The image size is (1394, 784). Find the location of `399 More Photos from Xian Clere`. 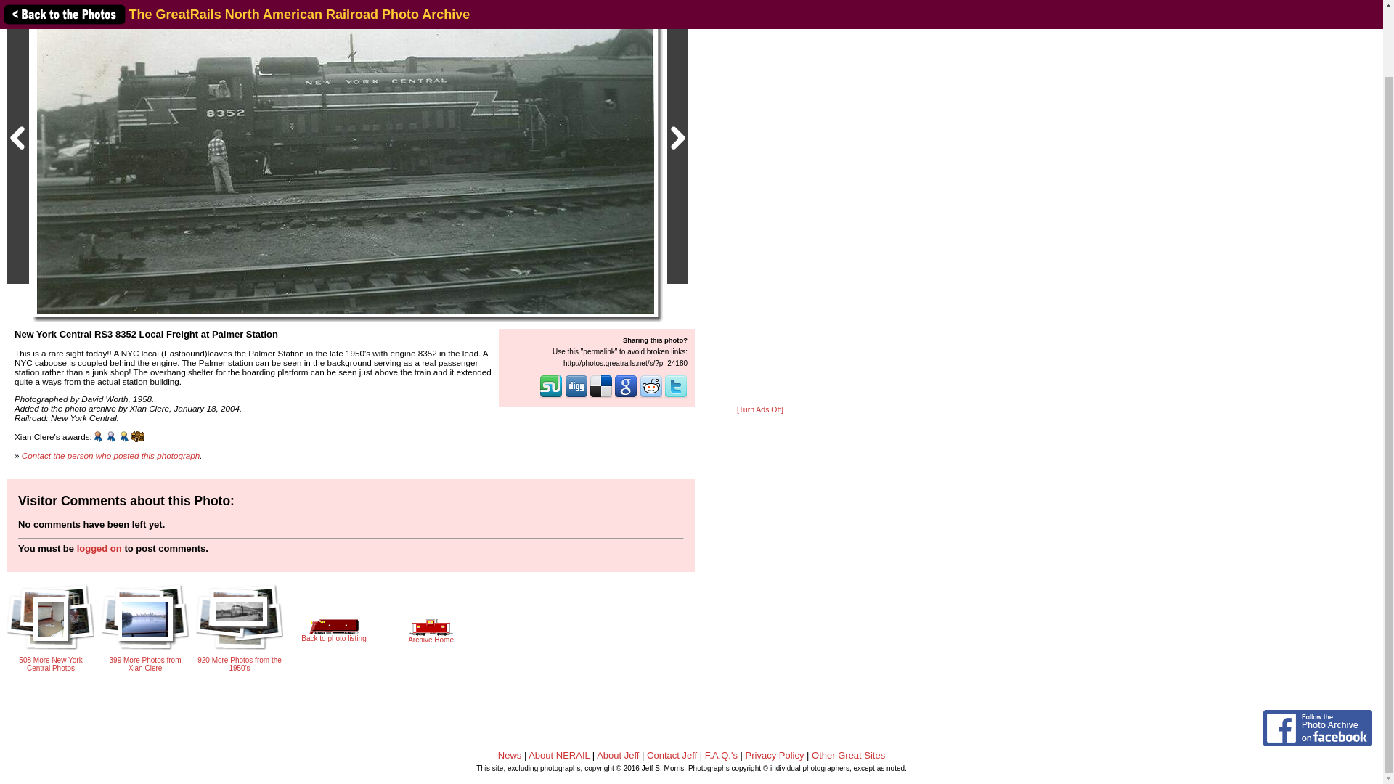

399 More Photos from Xian Clere is located at coordinates (145, 659).